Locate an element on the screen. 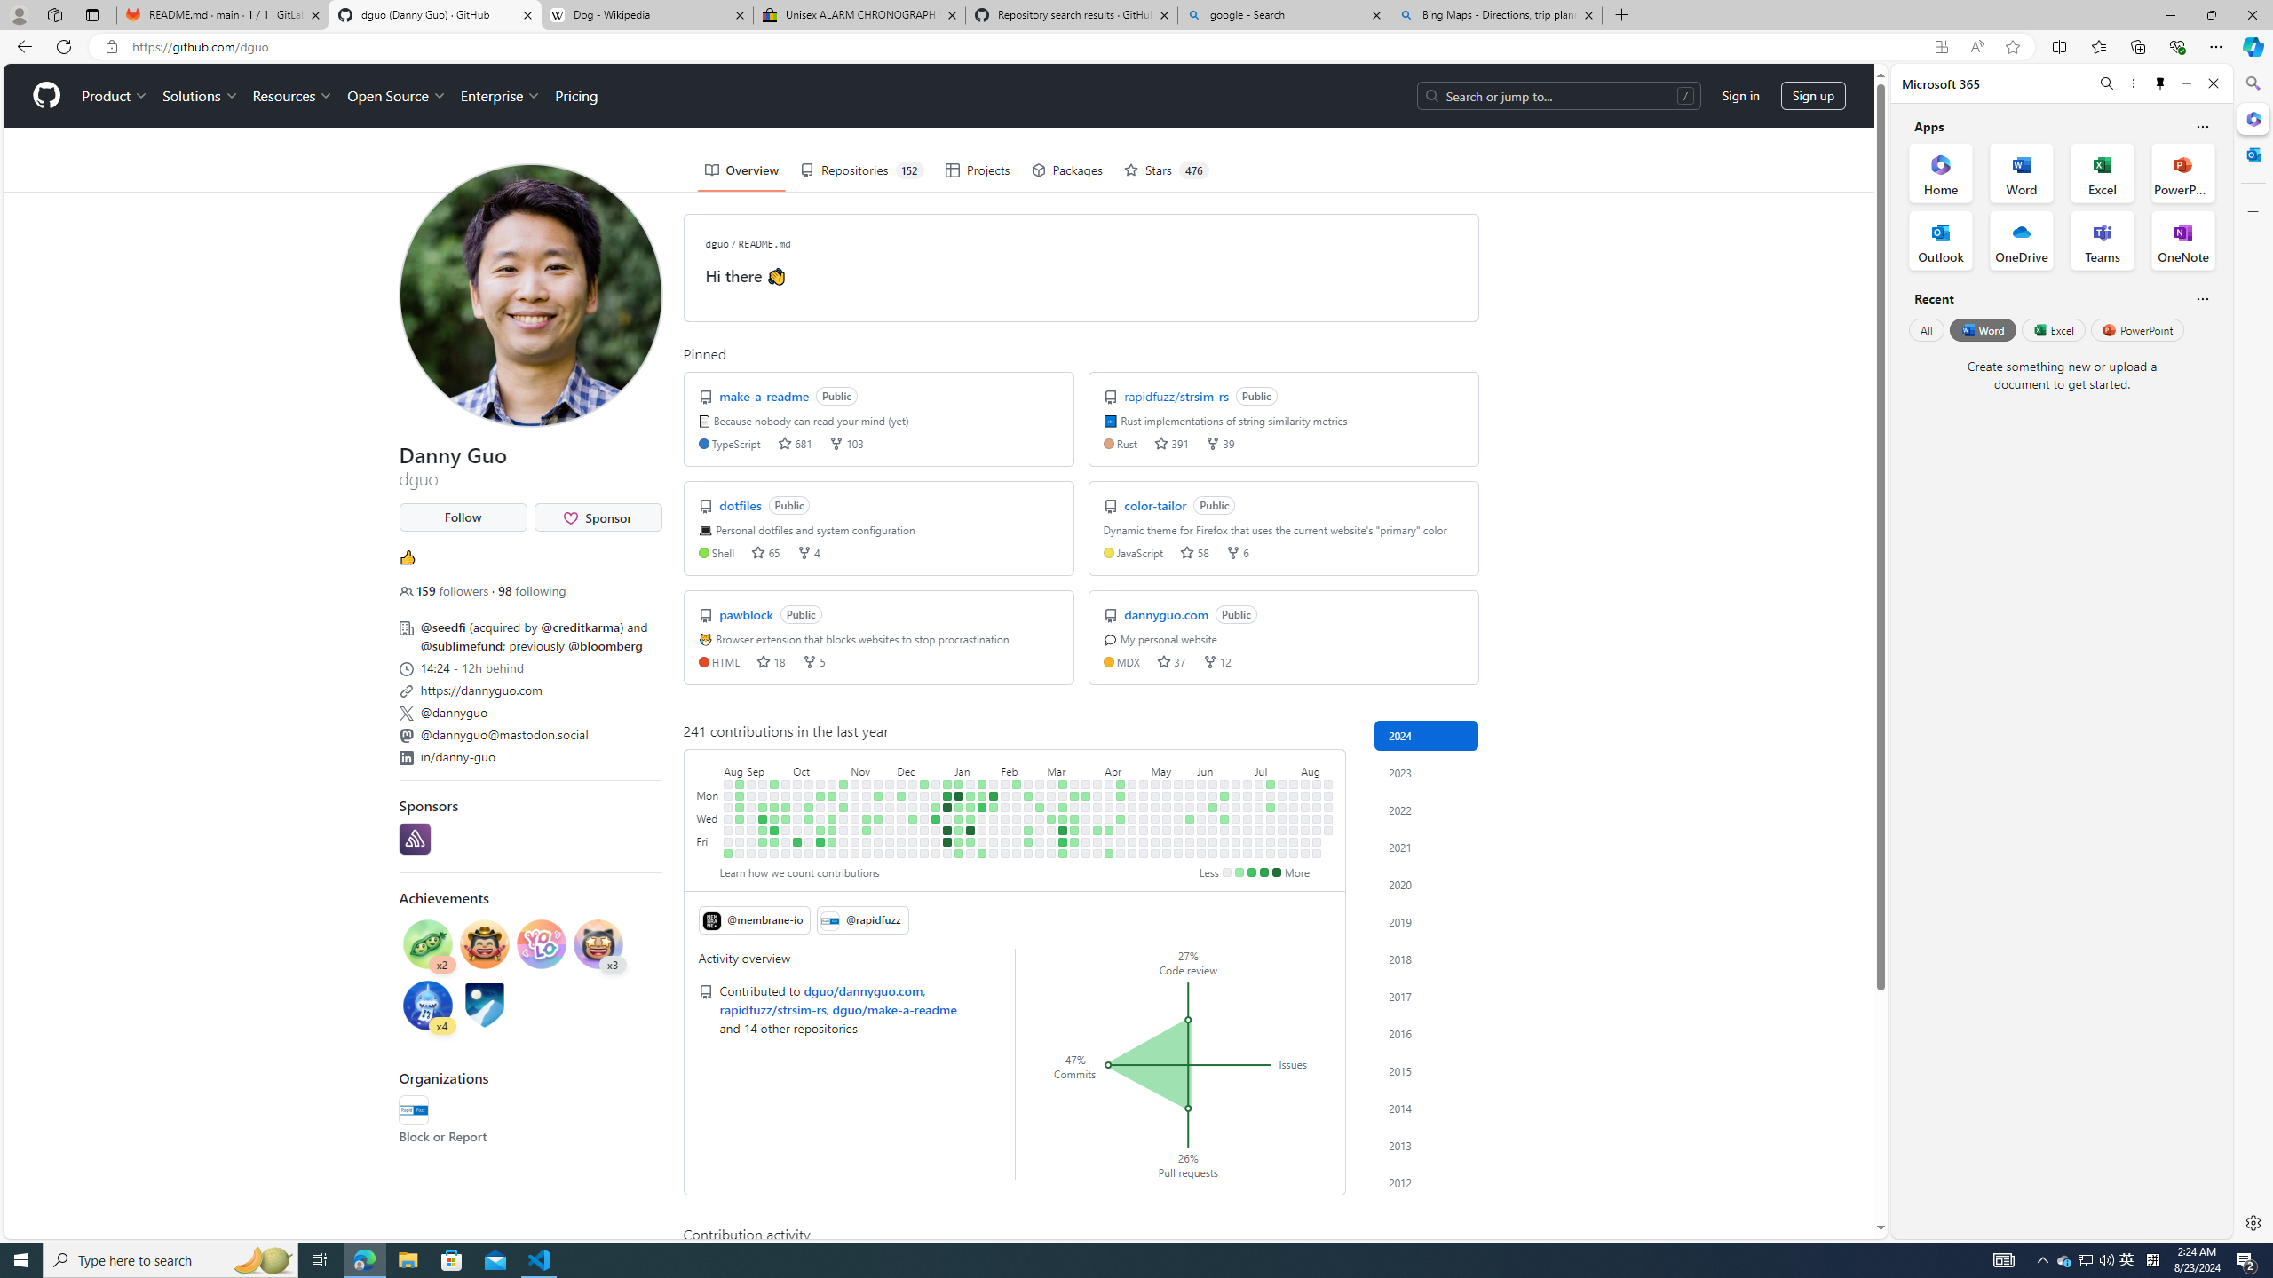 This screenshot has width=2273, height=1278. No contributions on December 1st. is located at coordinates (890, 841).